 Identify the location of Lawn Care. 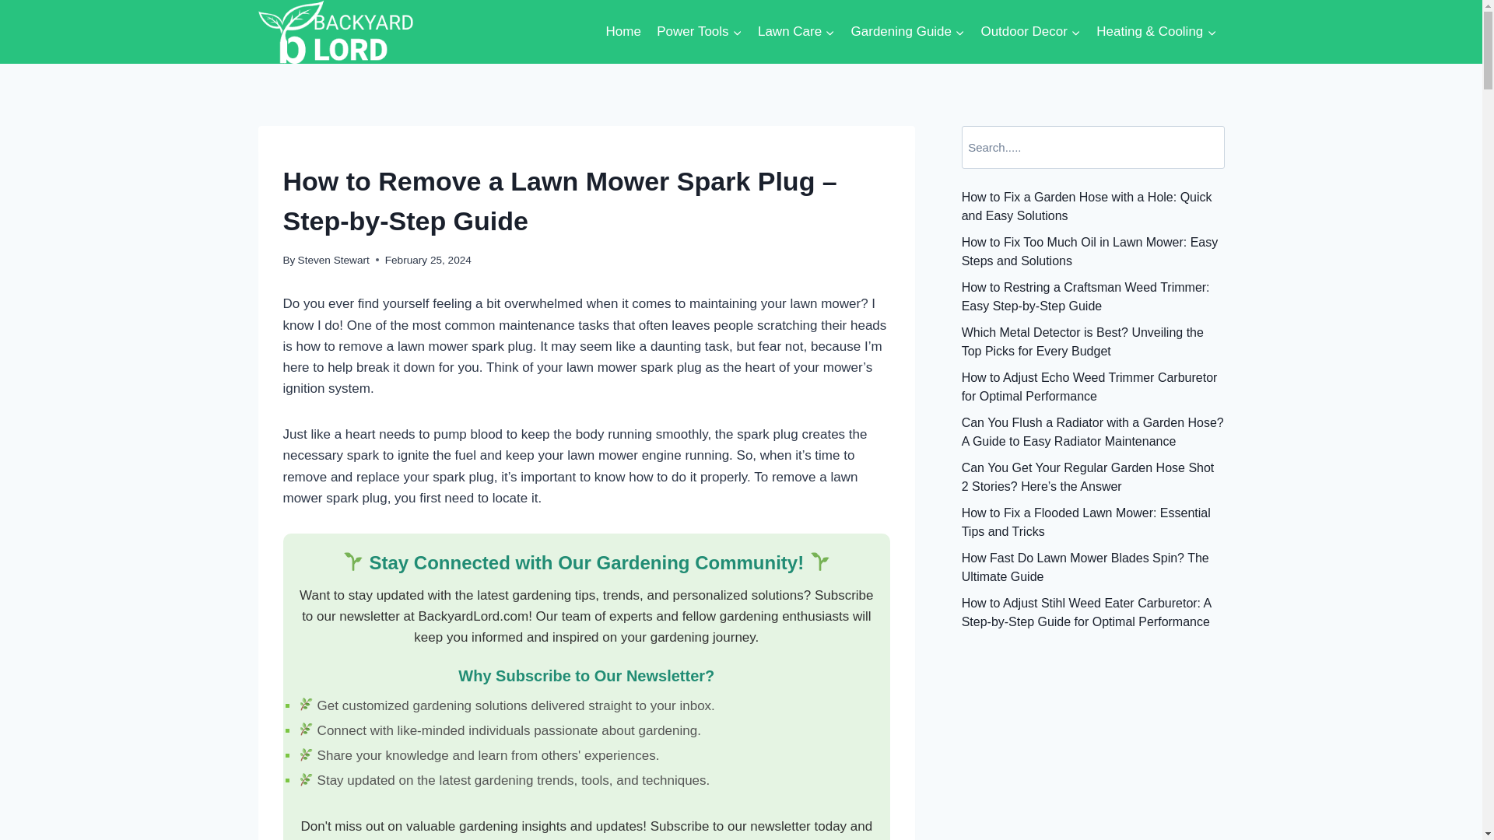
(797, 31).